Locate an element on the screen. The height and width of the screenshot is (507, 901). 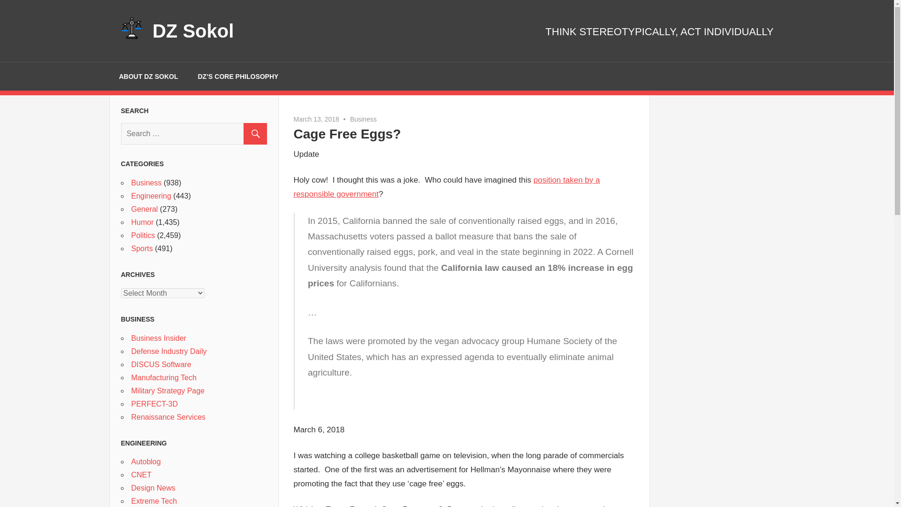
Search for: is located at coordinates (193, 133).